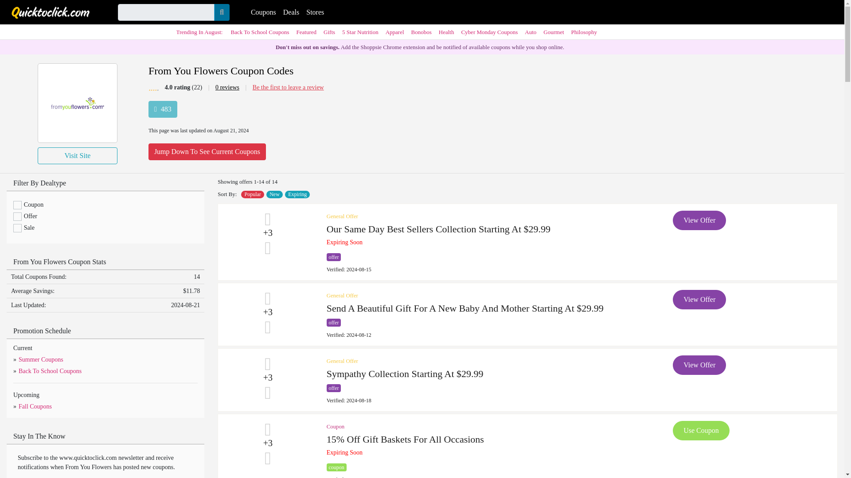 Image resolution: width=851 pixels, height=478 pixels. I want to click on Gifts, so click(329, 32).